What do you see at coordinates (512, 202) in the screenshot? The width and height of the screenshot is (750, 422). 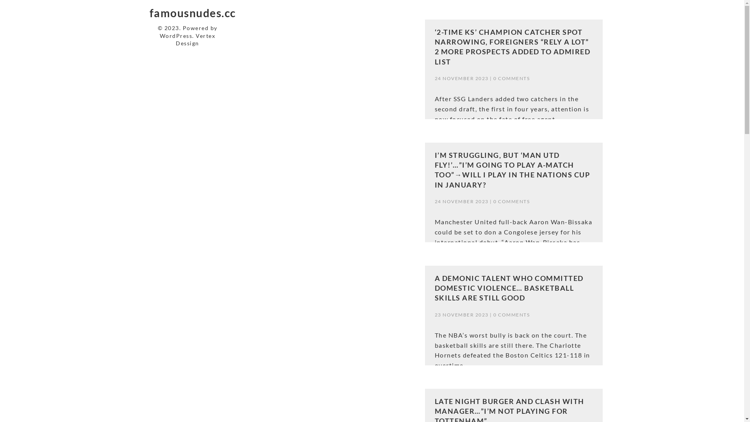 I see `0 COMMENTS` at bounding box center [512, 202].